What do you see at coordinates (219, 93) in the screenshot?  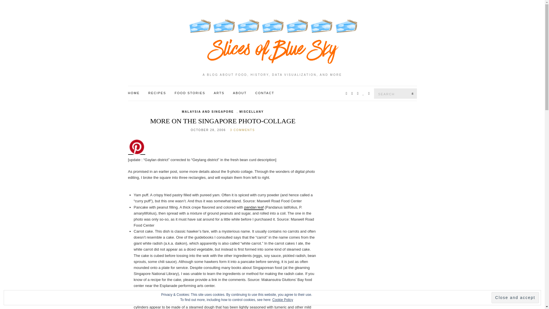 I see `ARTS` at bounding box center [219, 93].